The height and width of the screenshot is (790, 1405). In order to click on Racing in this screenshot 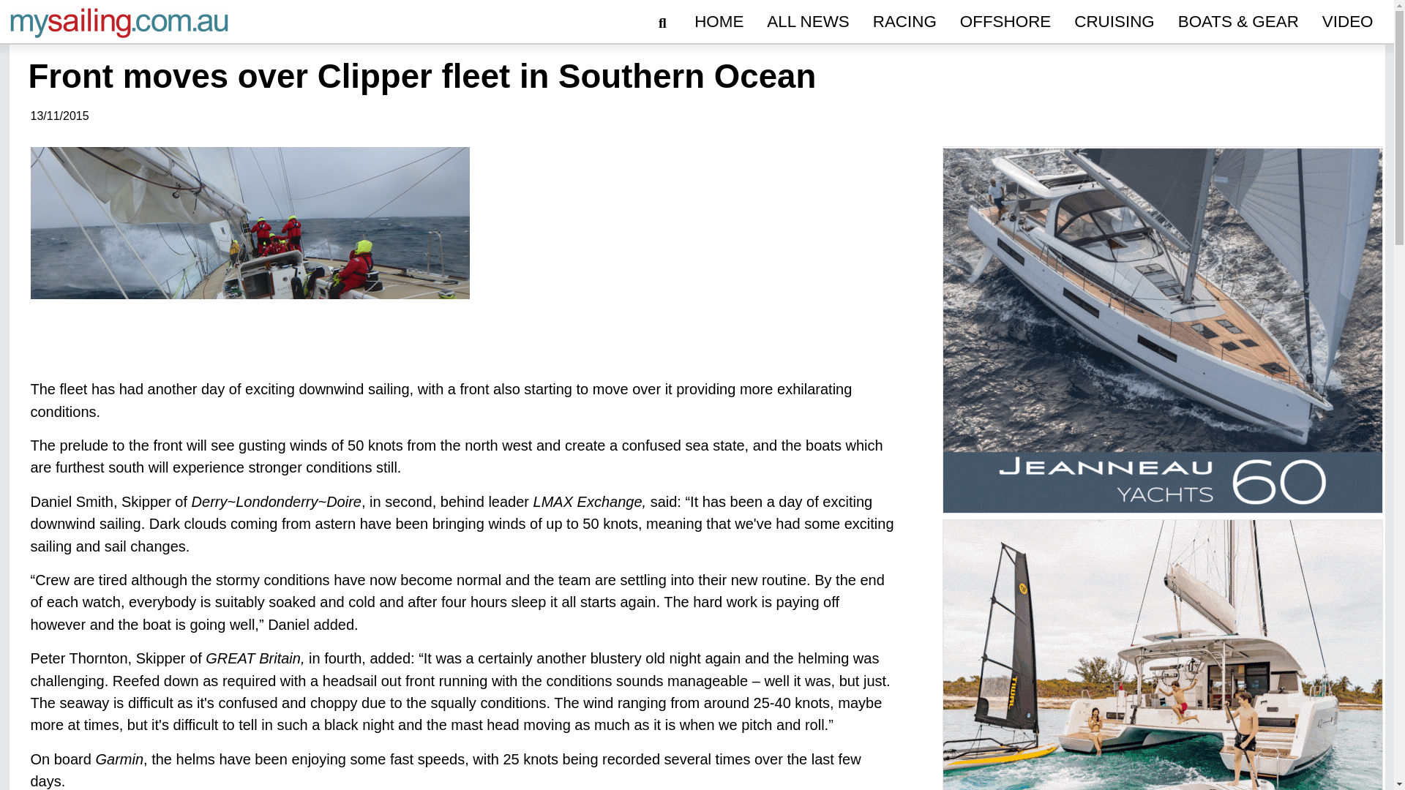, I will do `click(904, 22)`.